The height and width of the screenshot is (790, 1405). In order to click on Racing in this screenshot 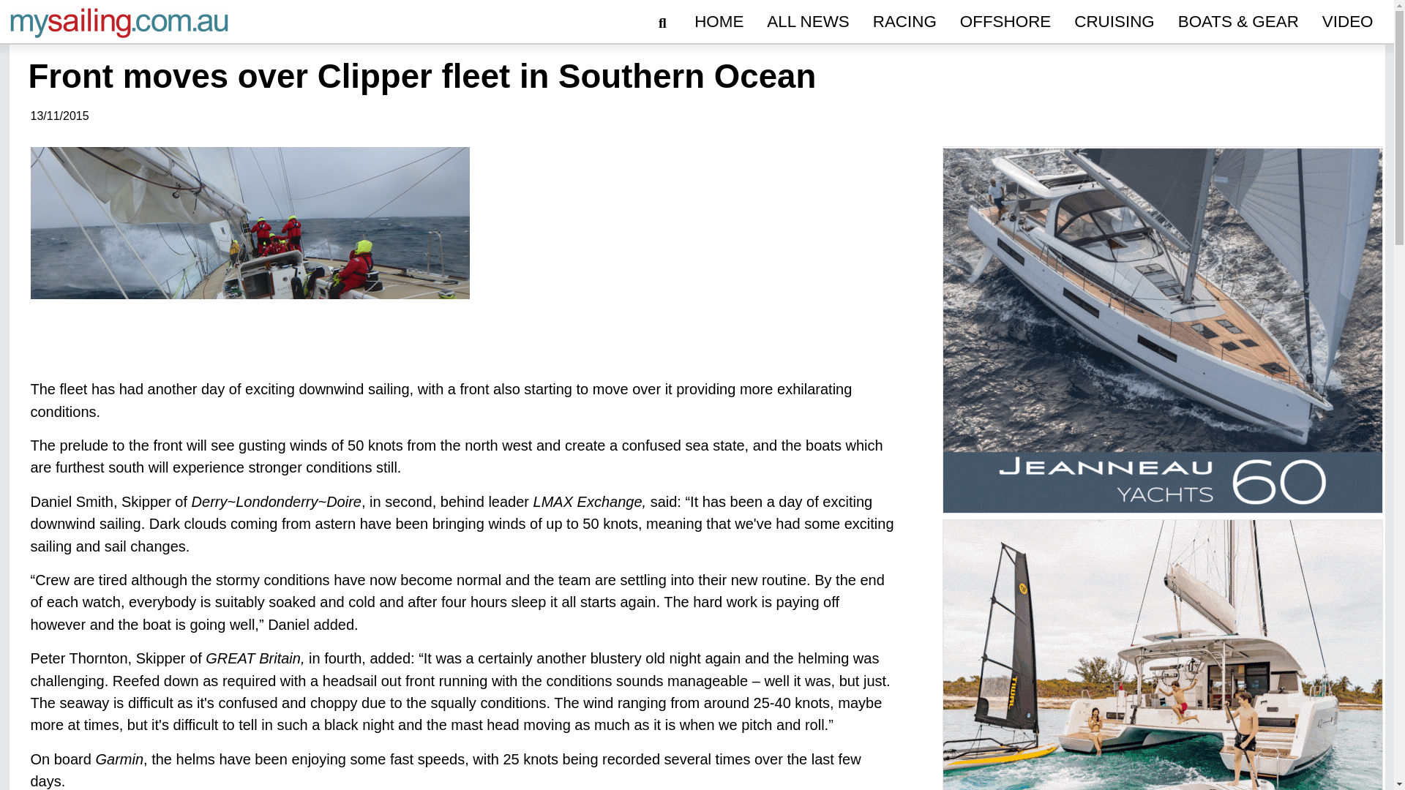, I will do `click(904, 22)`.